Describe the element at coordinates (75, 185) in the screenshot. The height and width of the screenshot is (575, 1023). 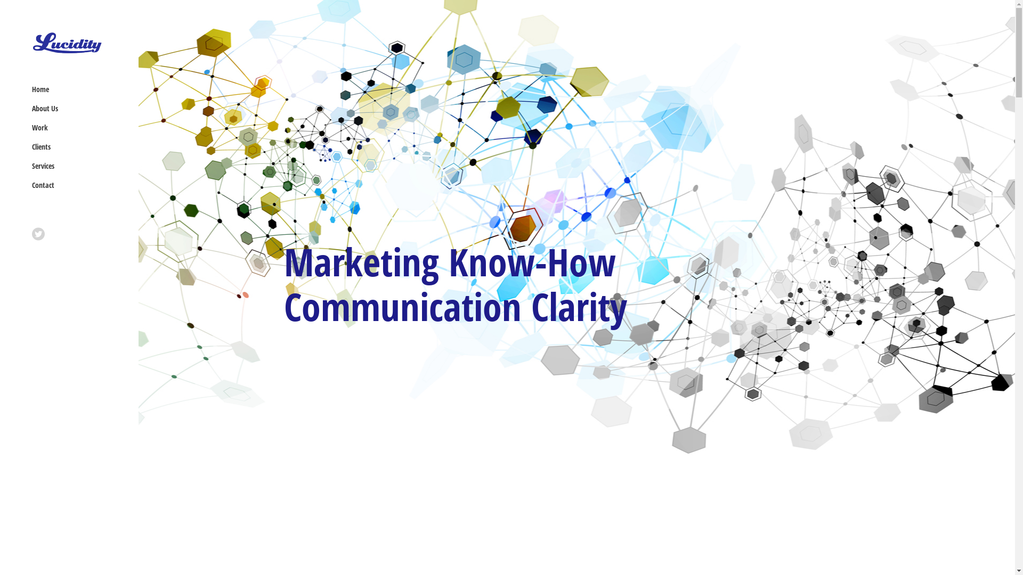
I see `Contact` at that location.